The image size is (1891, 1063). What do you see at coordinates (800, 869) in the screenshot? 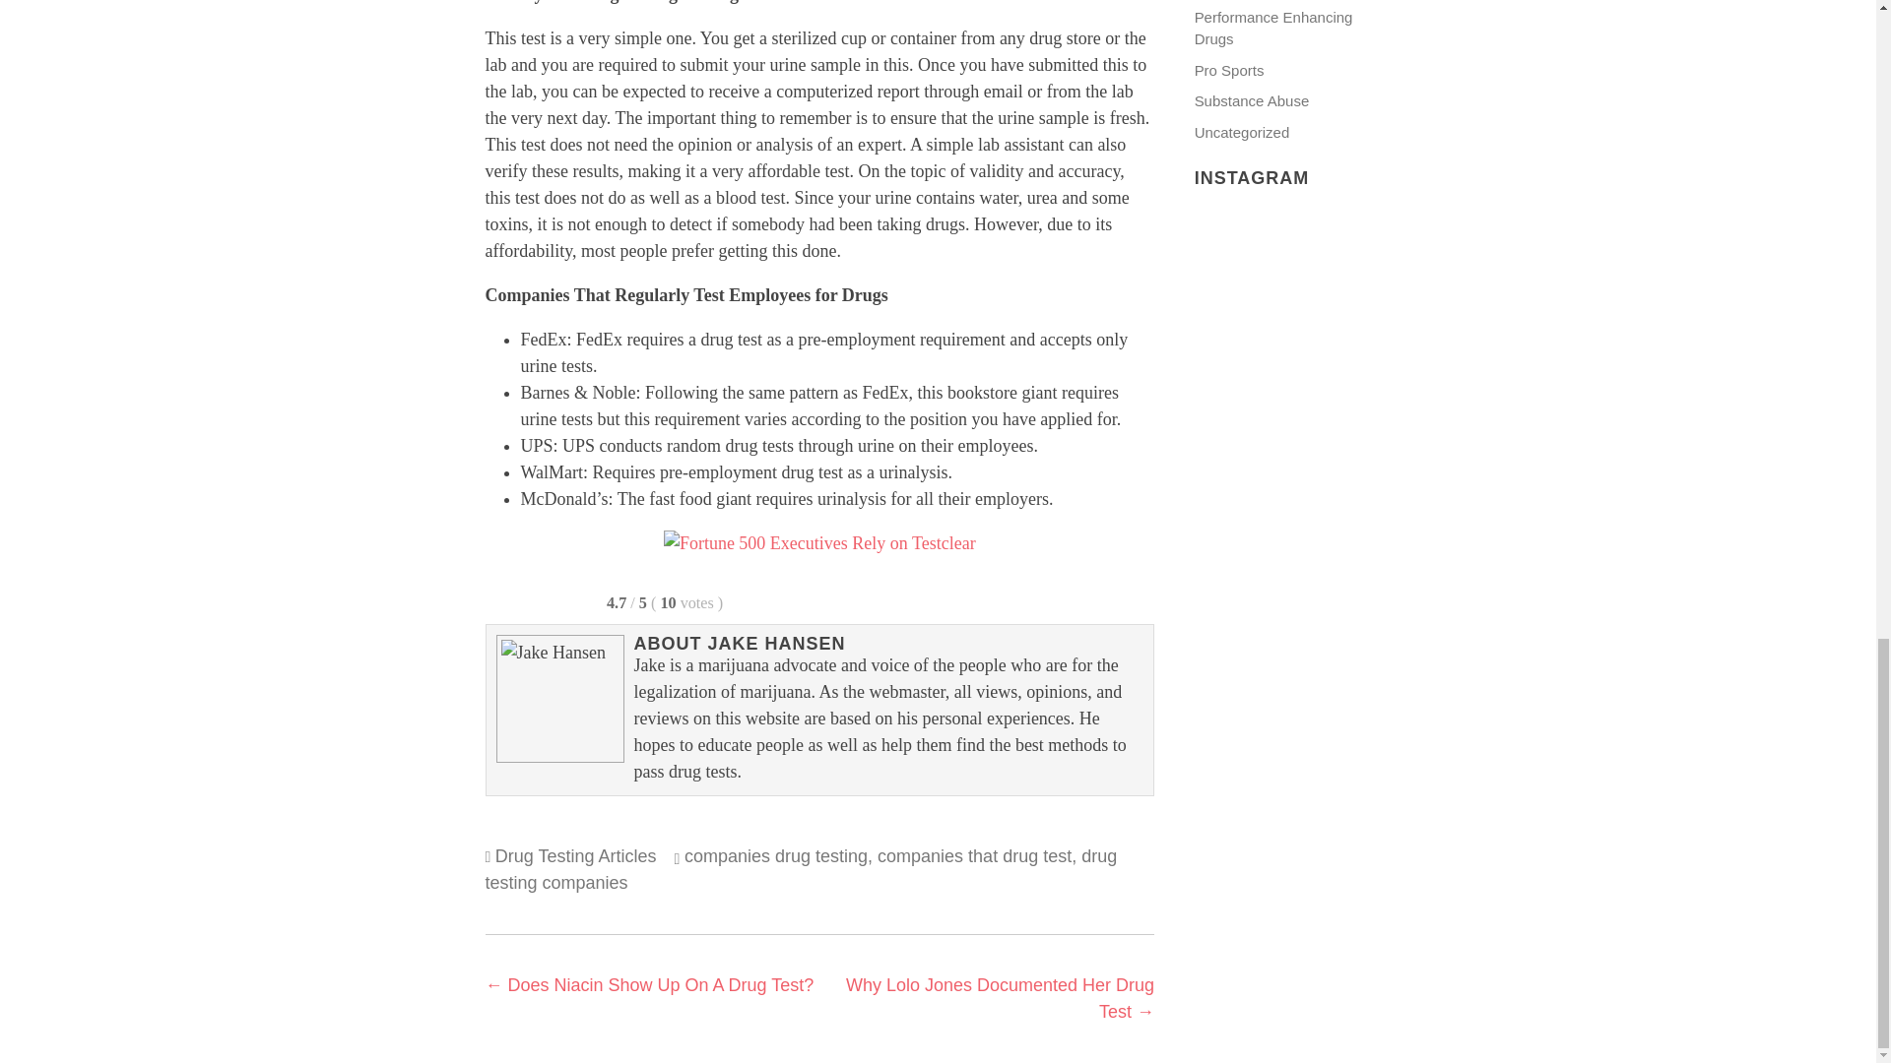
I see `drug testing companies` at bounding box center [800, 869].